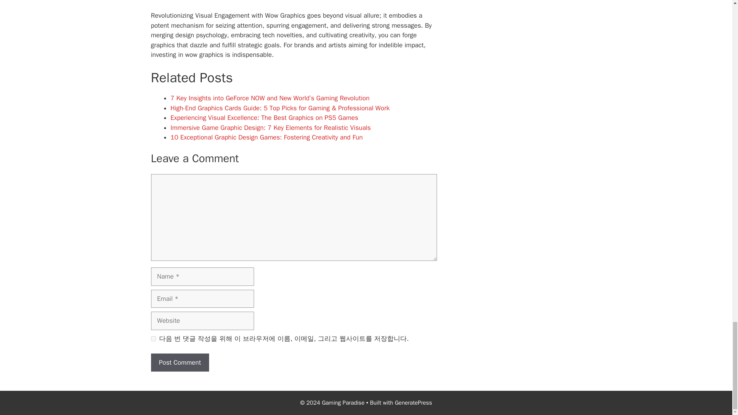 This screenshot has width=738, height=415. I want to click on Post Comment, so click(180, 363).